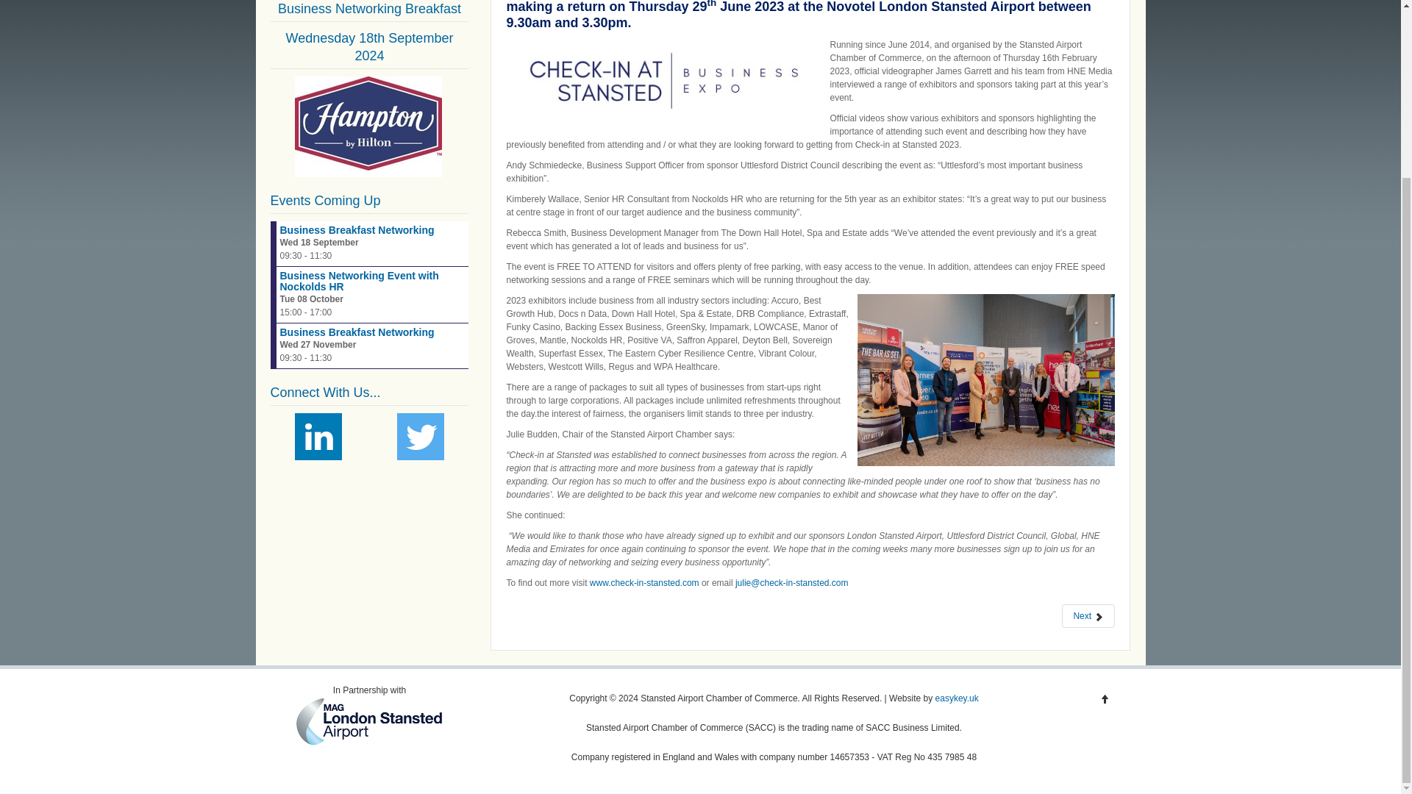 The image size is (1412, 794). Describe the element at coordinates (359, 281) in the screenshot. I see `Business Networking Event with Nockolds HR` at that location.